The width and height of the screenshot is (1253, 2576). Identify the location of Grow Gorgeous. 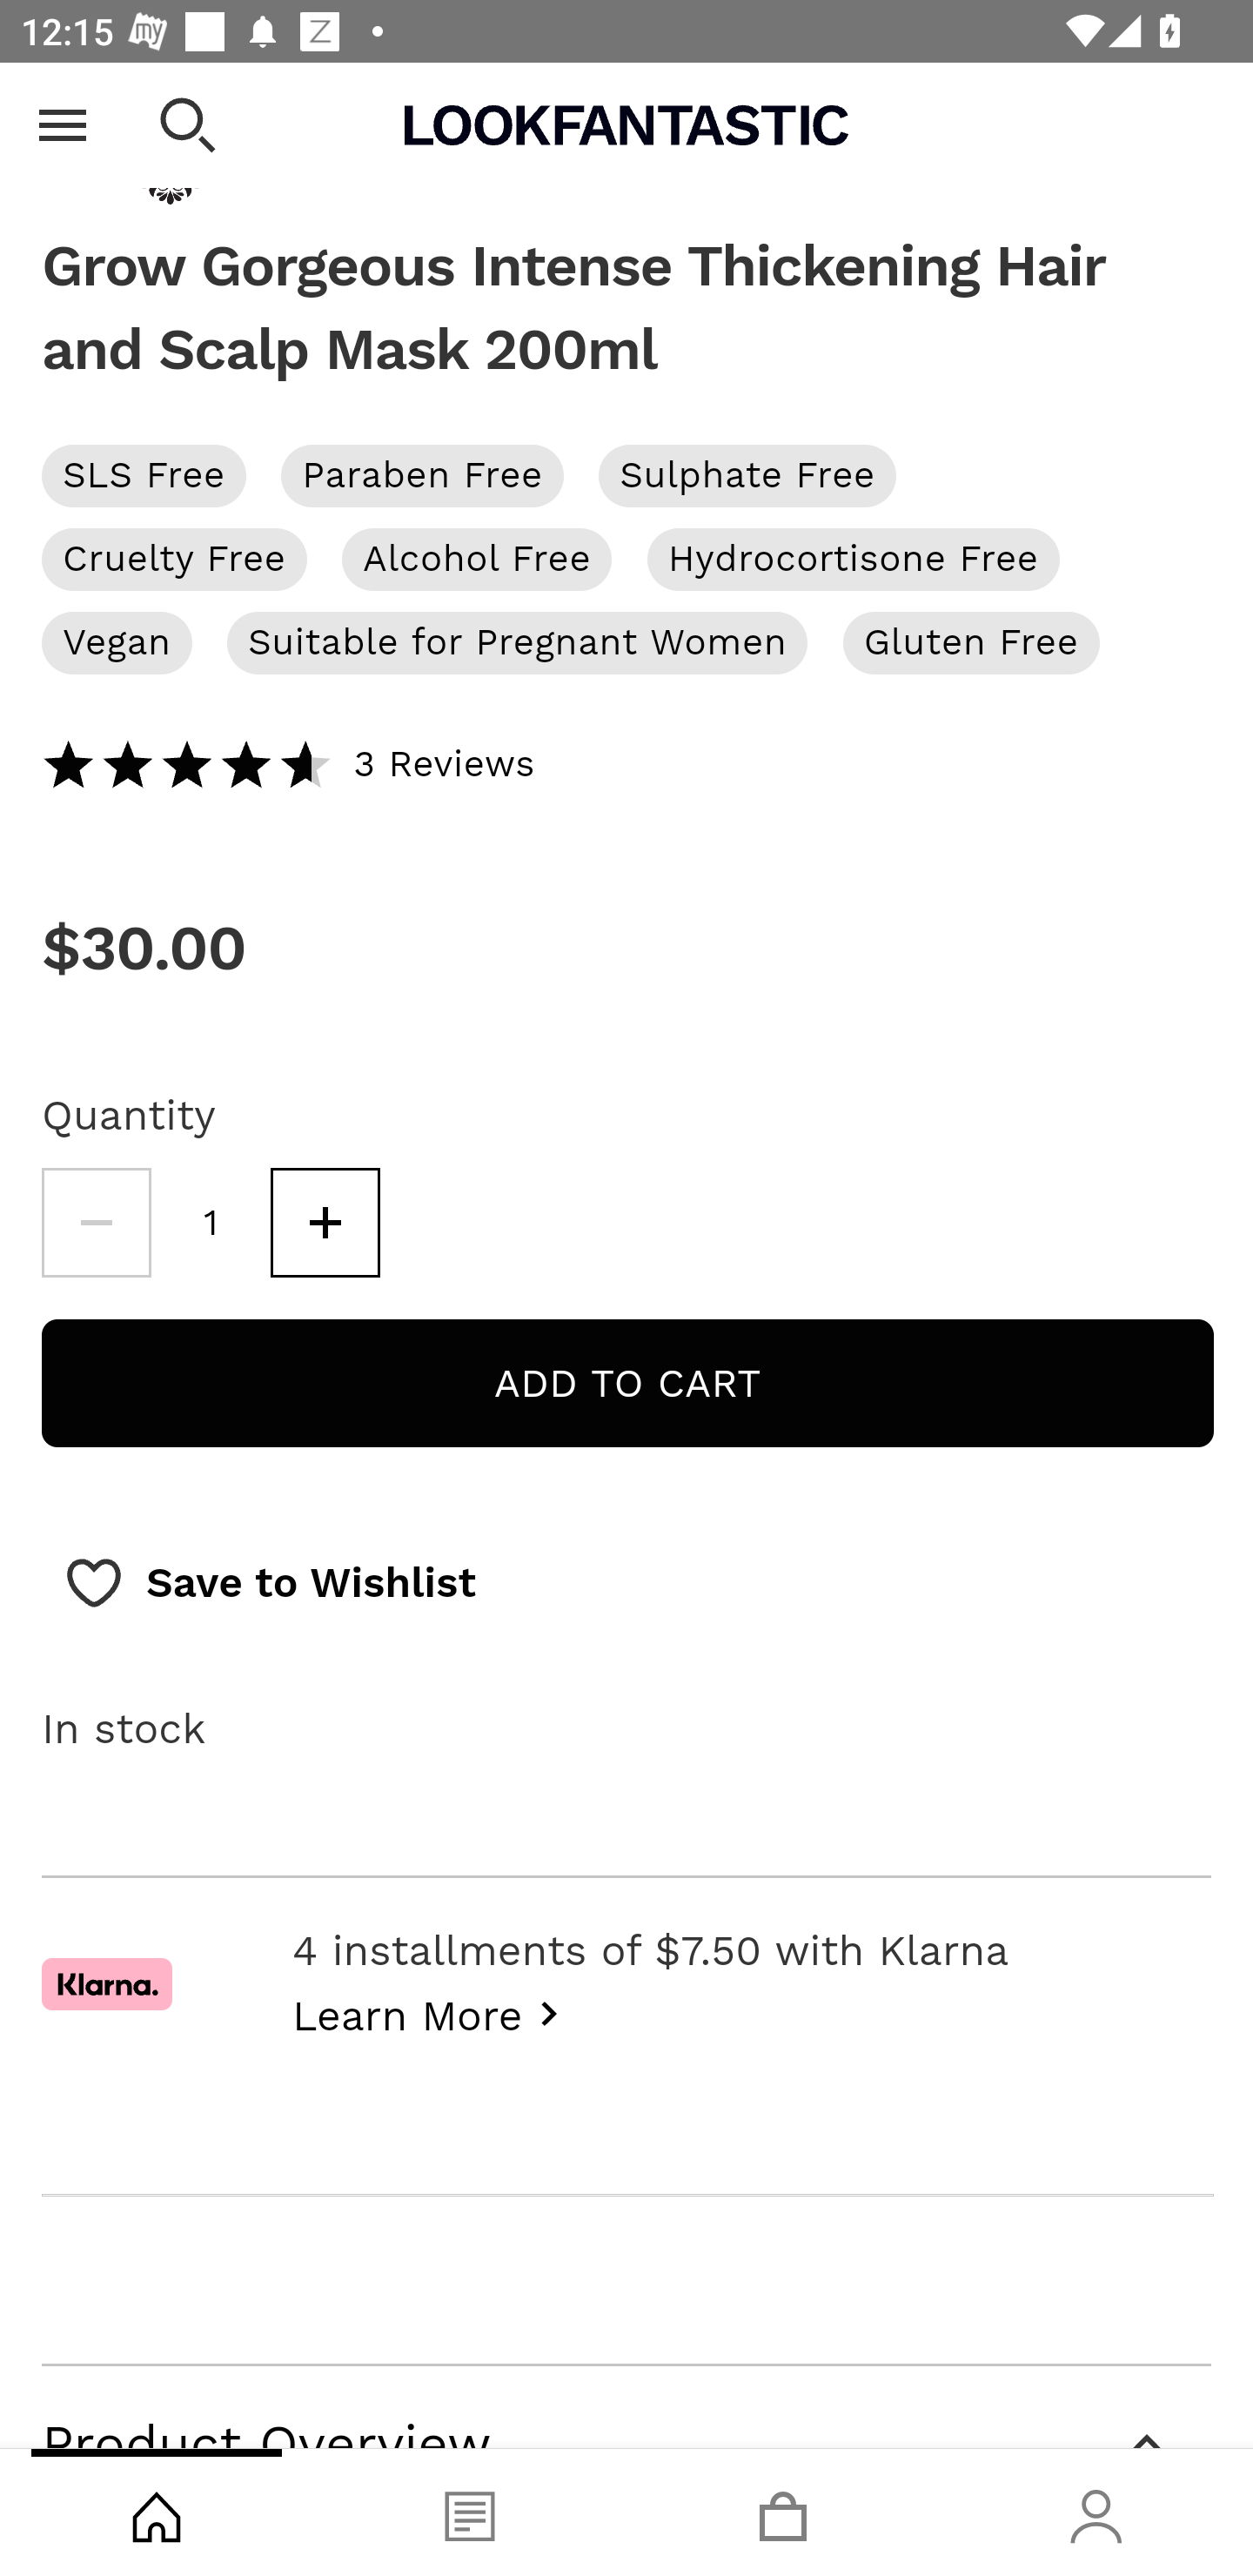
(626, 134).